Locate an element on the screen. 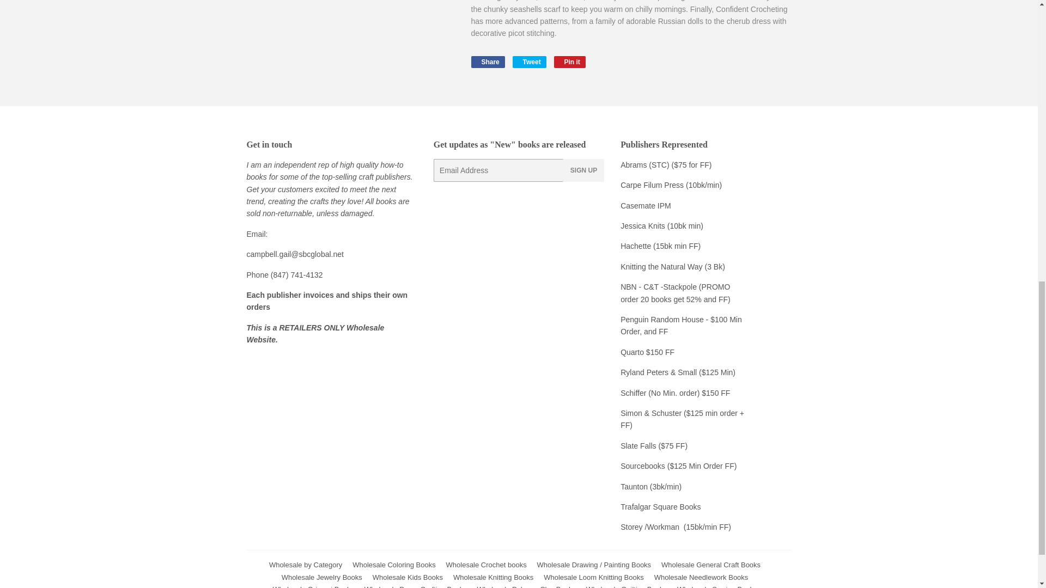 This screenshot has width=1046, height=588. Tweet on Twitter is located at coordinates (570, 62).